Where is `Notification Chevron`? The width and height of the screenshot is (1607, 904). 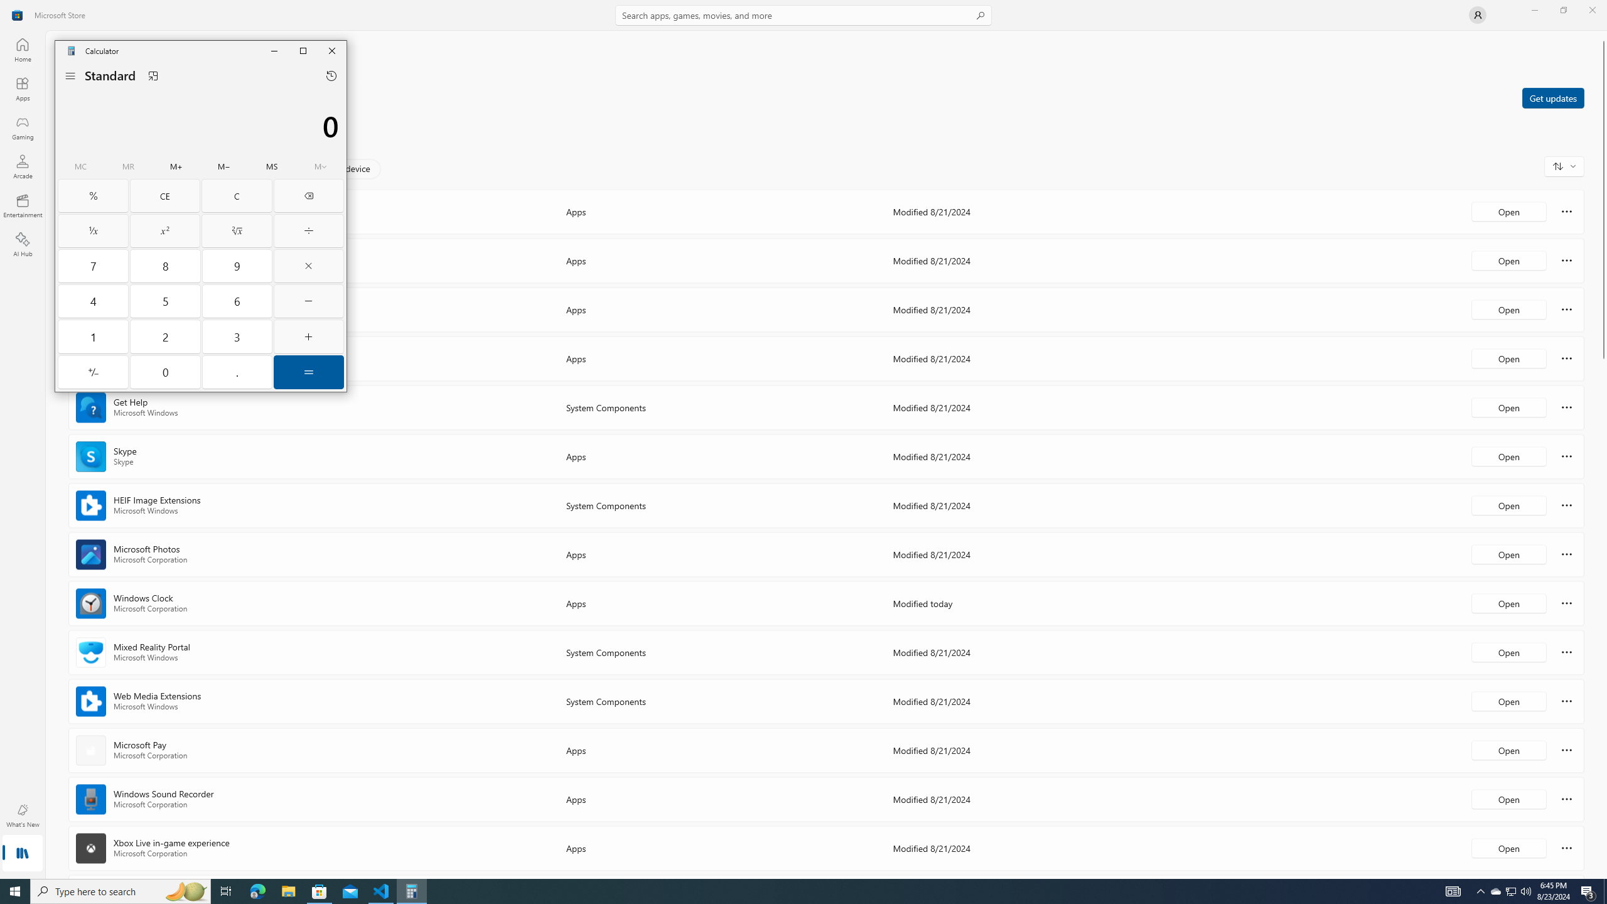 Notification Chevron is located at coordinates (1480, 891).